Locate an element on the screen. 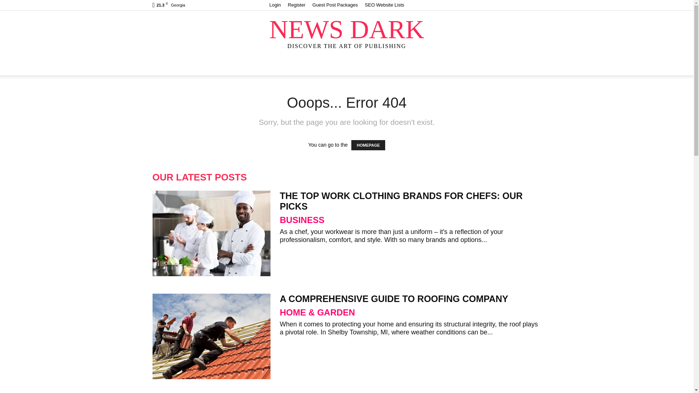 This screenshot has width=699, height=393. Youtube is located at coordinates (535, 5).